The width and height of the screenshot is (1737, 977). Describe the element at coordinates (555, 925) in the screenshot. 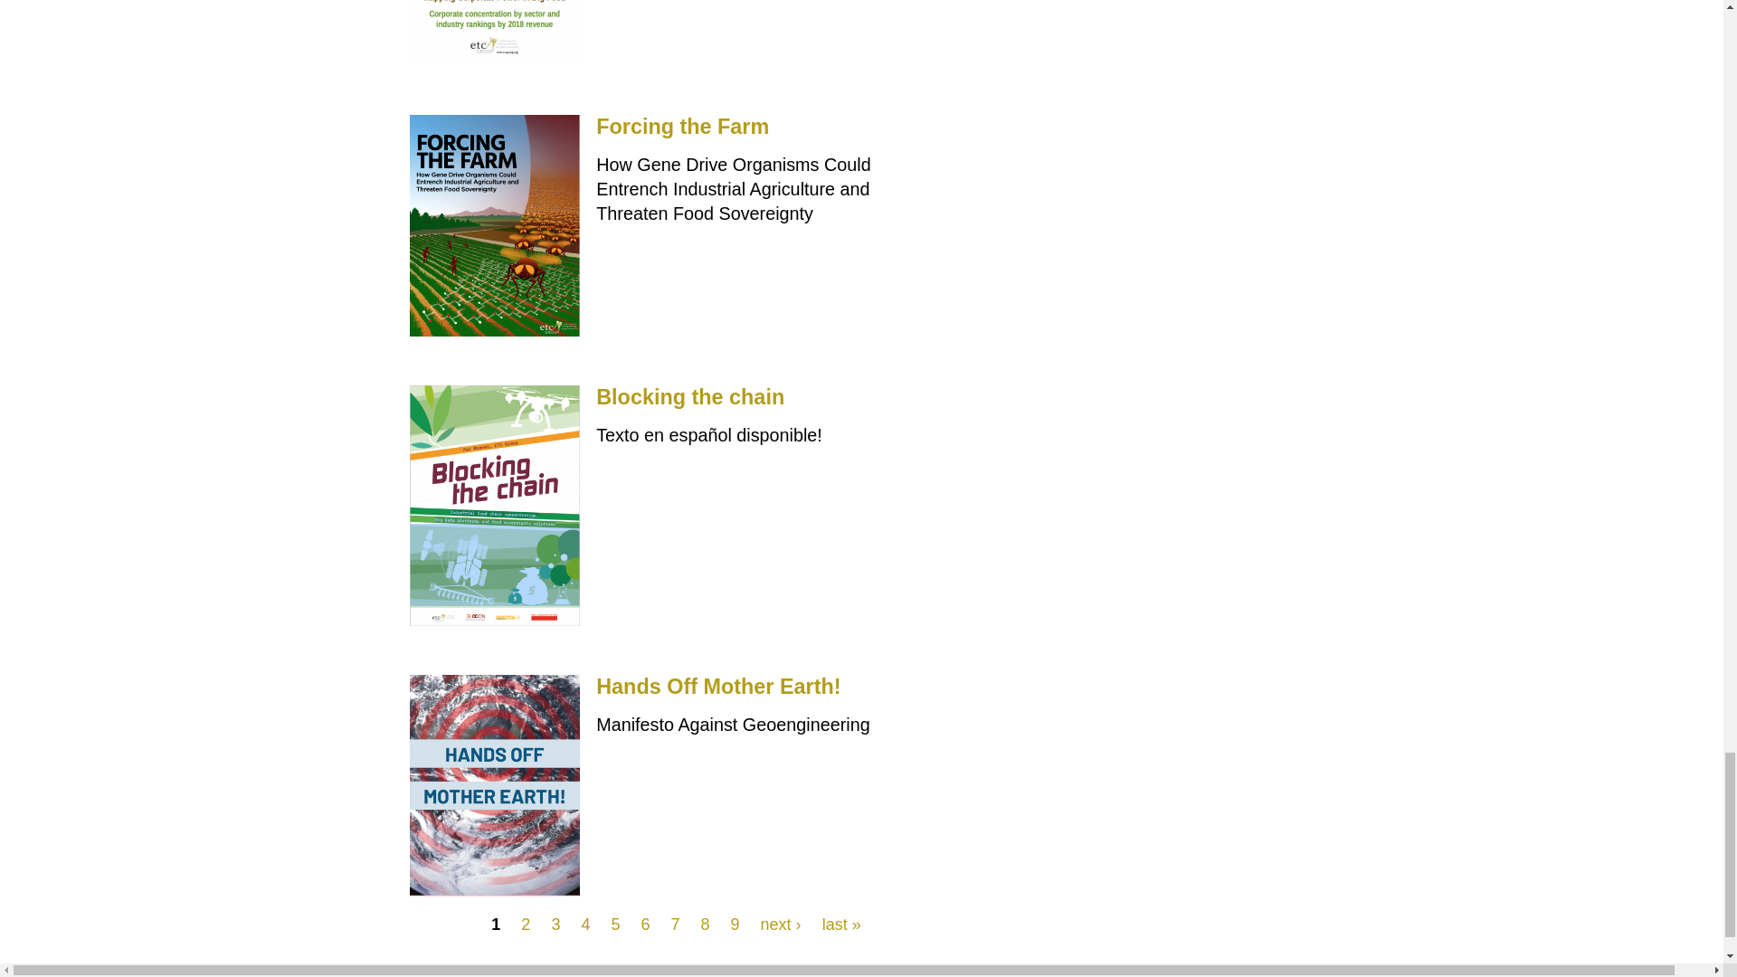

I see `Go to page 3` at that location.